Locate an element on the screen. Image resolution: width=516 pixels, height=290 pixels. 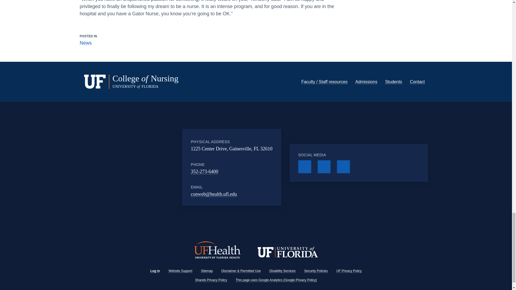
Sitemap is located at coordinates (207, 271).